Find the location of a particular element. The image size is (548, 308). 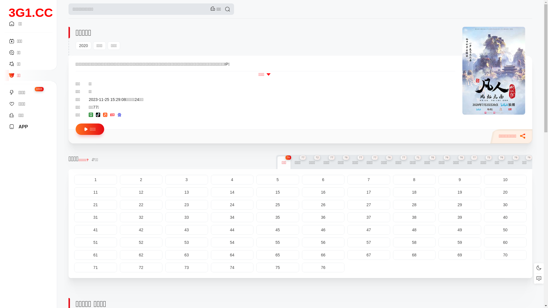

63 is located at coordinates (187, 255).